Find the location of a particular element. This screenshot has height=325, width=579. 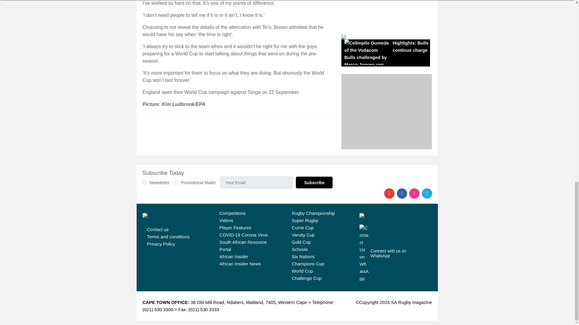

19011 is located at coordinates (176, 182).